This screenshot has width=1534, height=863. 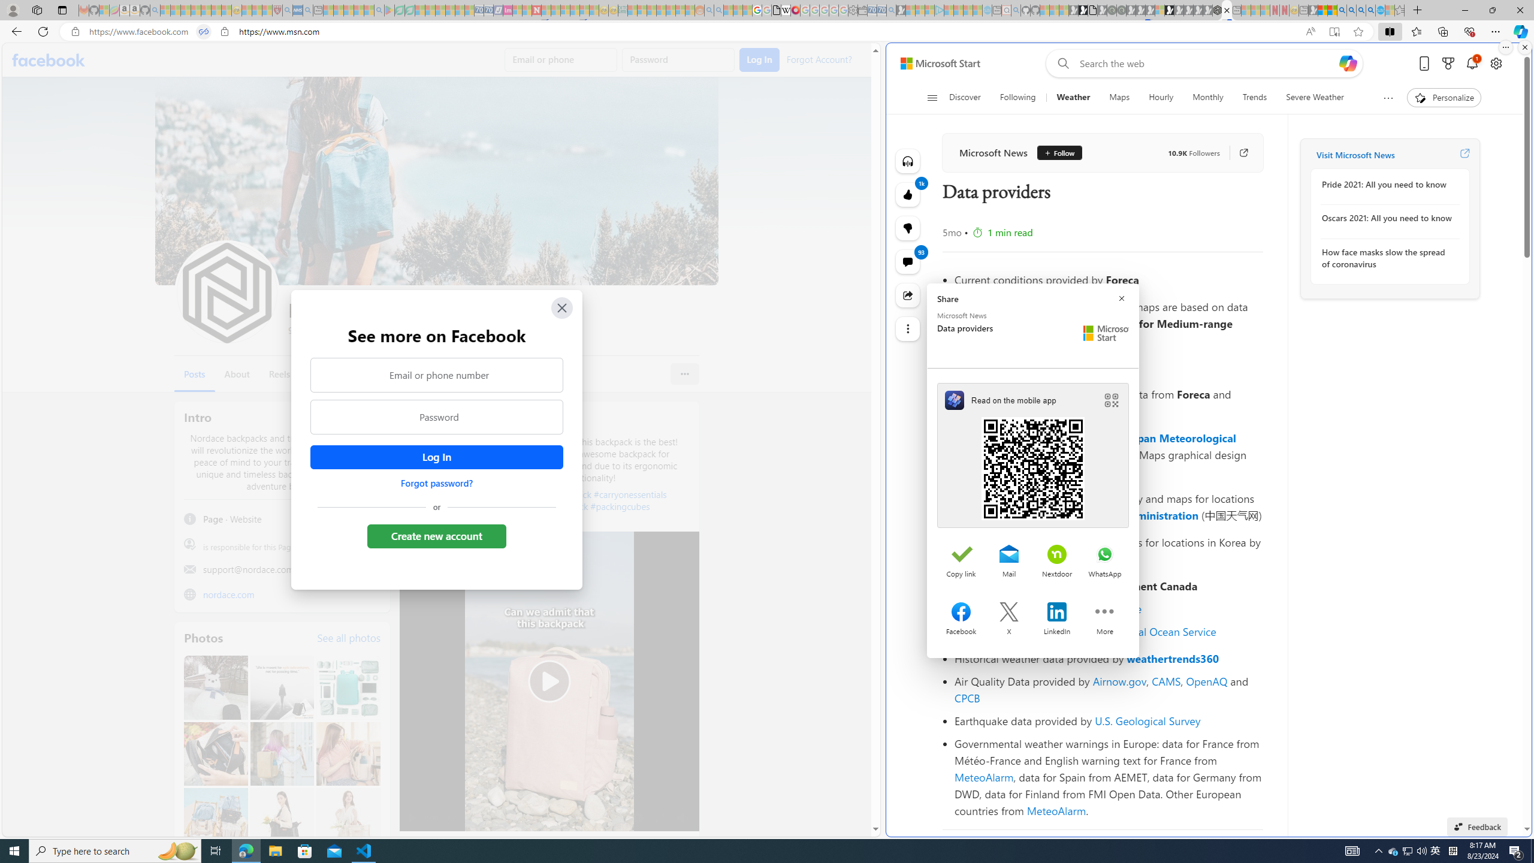 I want to click on google - Search - Sleeping, so click(x=379, y=10).